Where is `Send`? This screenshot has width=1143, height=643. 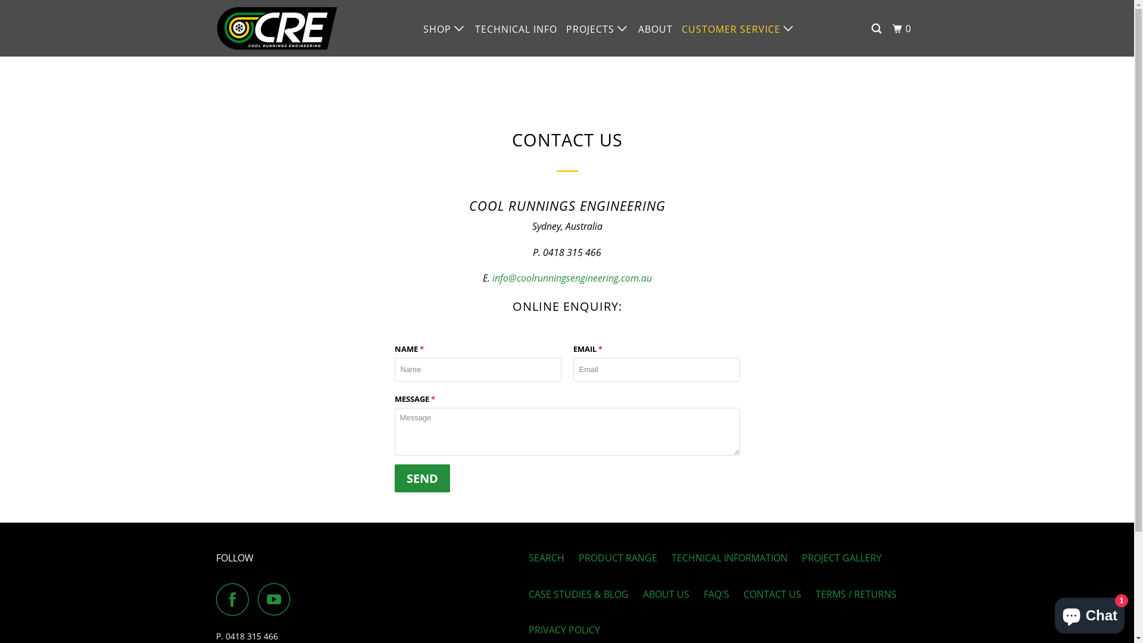
Send is located at coordinates (421, 479).